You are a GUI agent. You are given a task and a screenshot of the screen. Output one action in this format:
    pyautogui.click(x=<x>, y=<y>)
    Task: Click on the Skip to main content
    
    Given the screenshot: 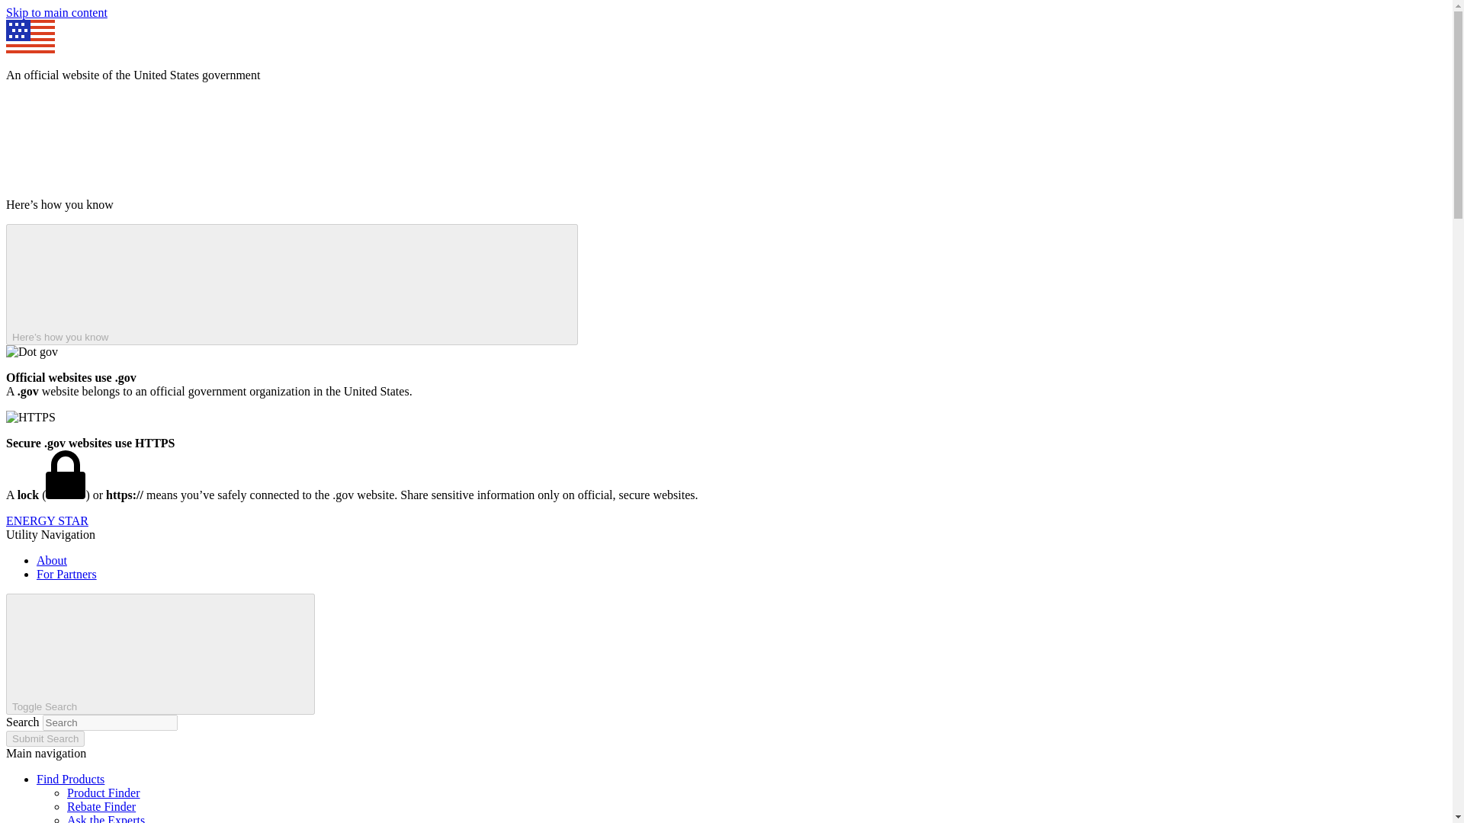 What is the action you would take?
    pyautogui.click(x=56, y=12)
    